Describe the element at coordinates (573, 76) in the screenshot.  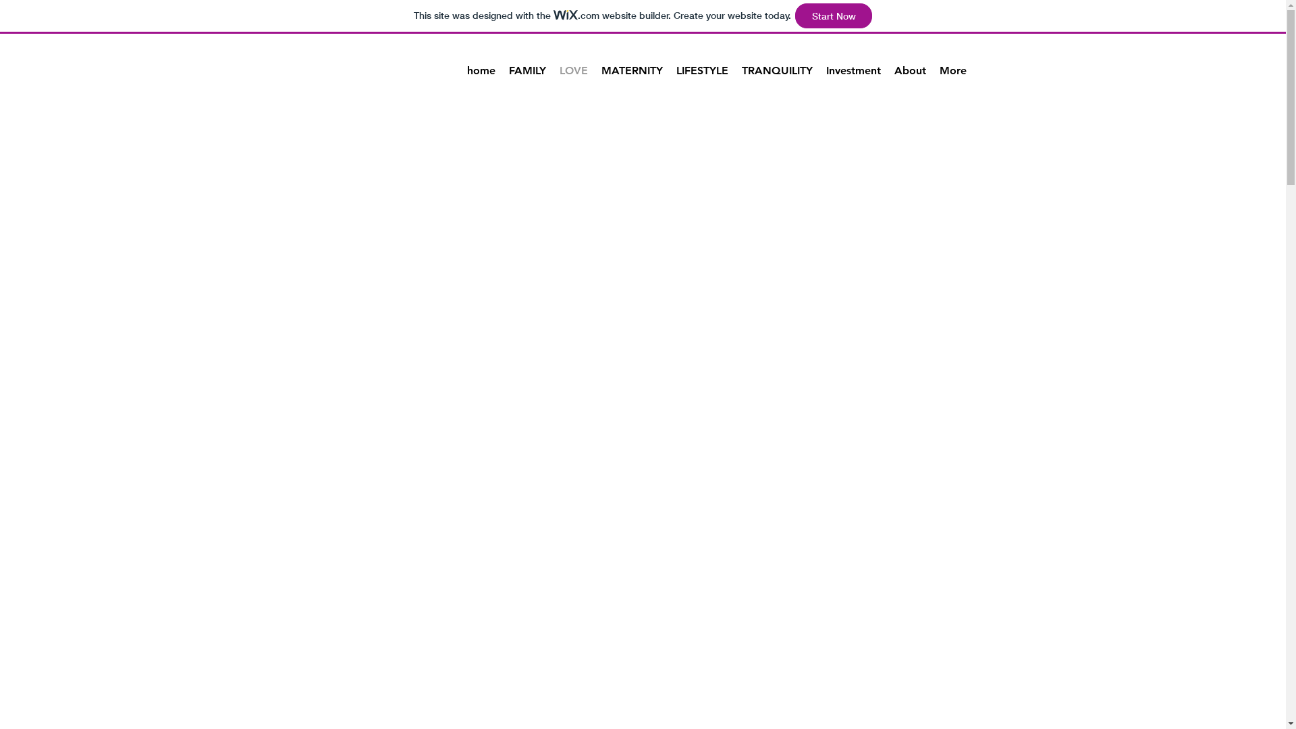
I see `LOVE` at that location.